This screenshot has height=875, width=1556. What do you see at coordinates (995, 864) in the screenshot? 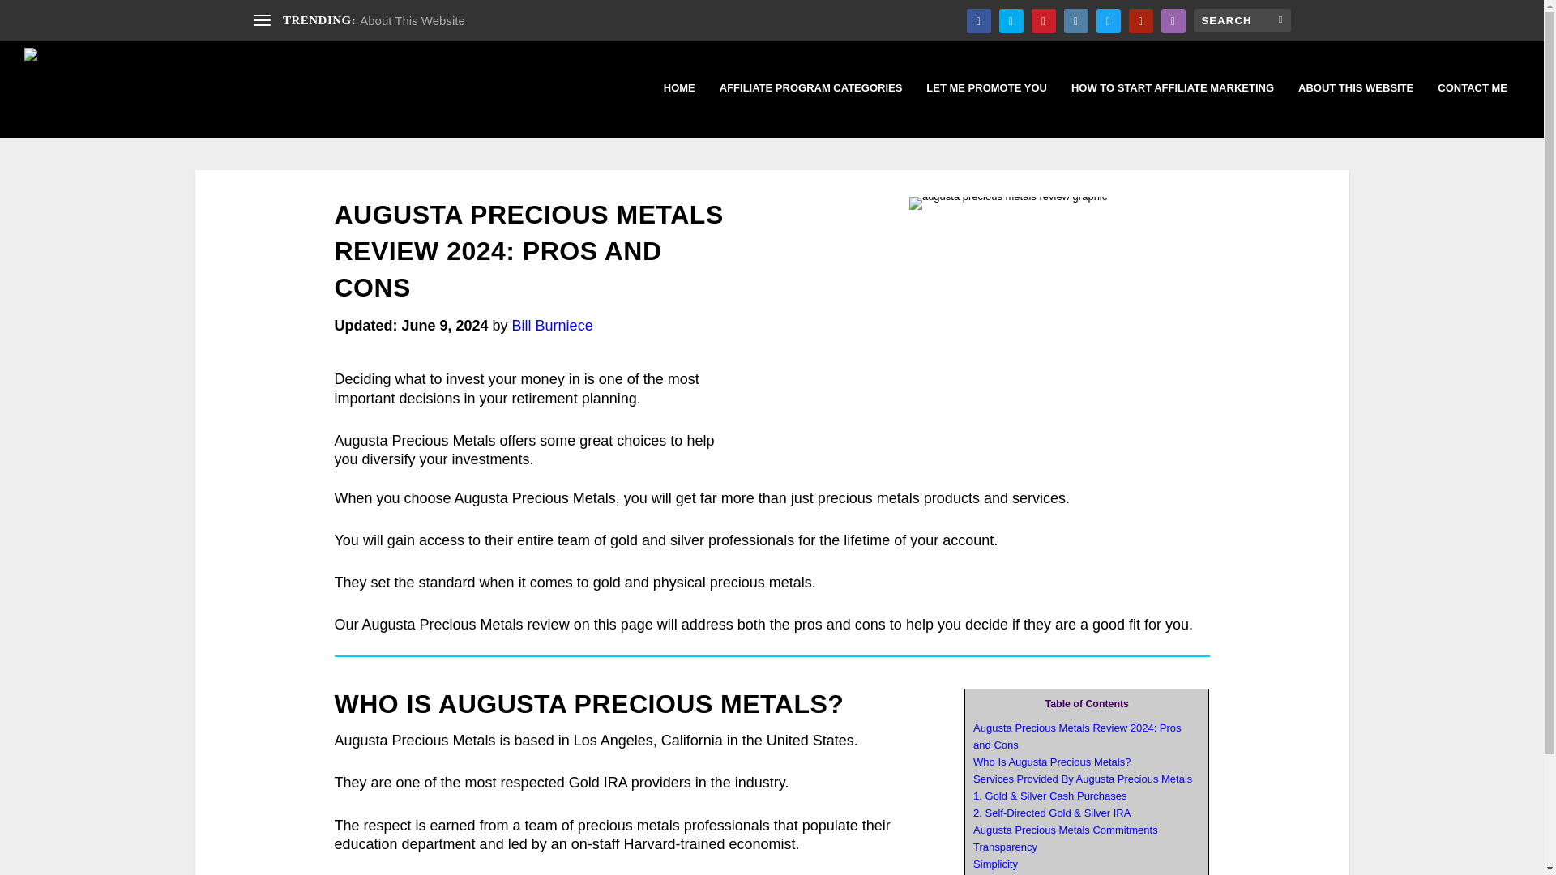
I see `Simplicity` at bounding box center [995, 864].